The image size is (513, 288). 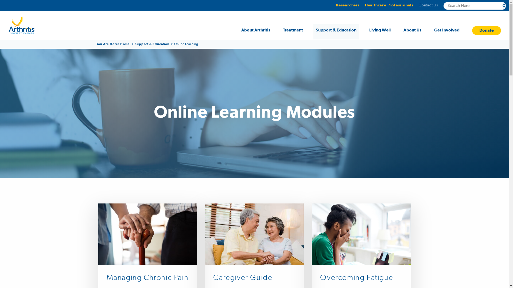 I want to click on Contact Us, so click(x=429, y=5).